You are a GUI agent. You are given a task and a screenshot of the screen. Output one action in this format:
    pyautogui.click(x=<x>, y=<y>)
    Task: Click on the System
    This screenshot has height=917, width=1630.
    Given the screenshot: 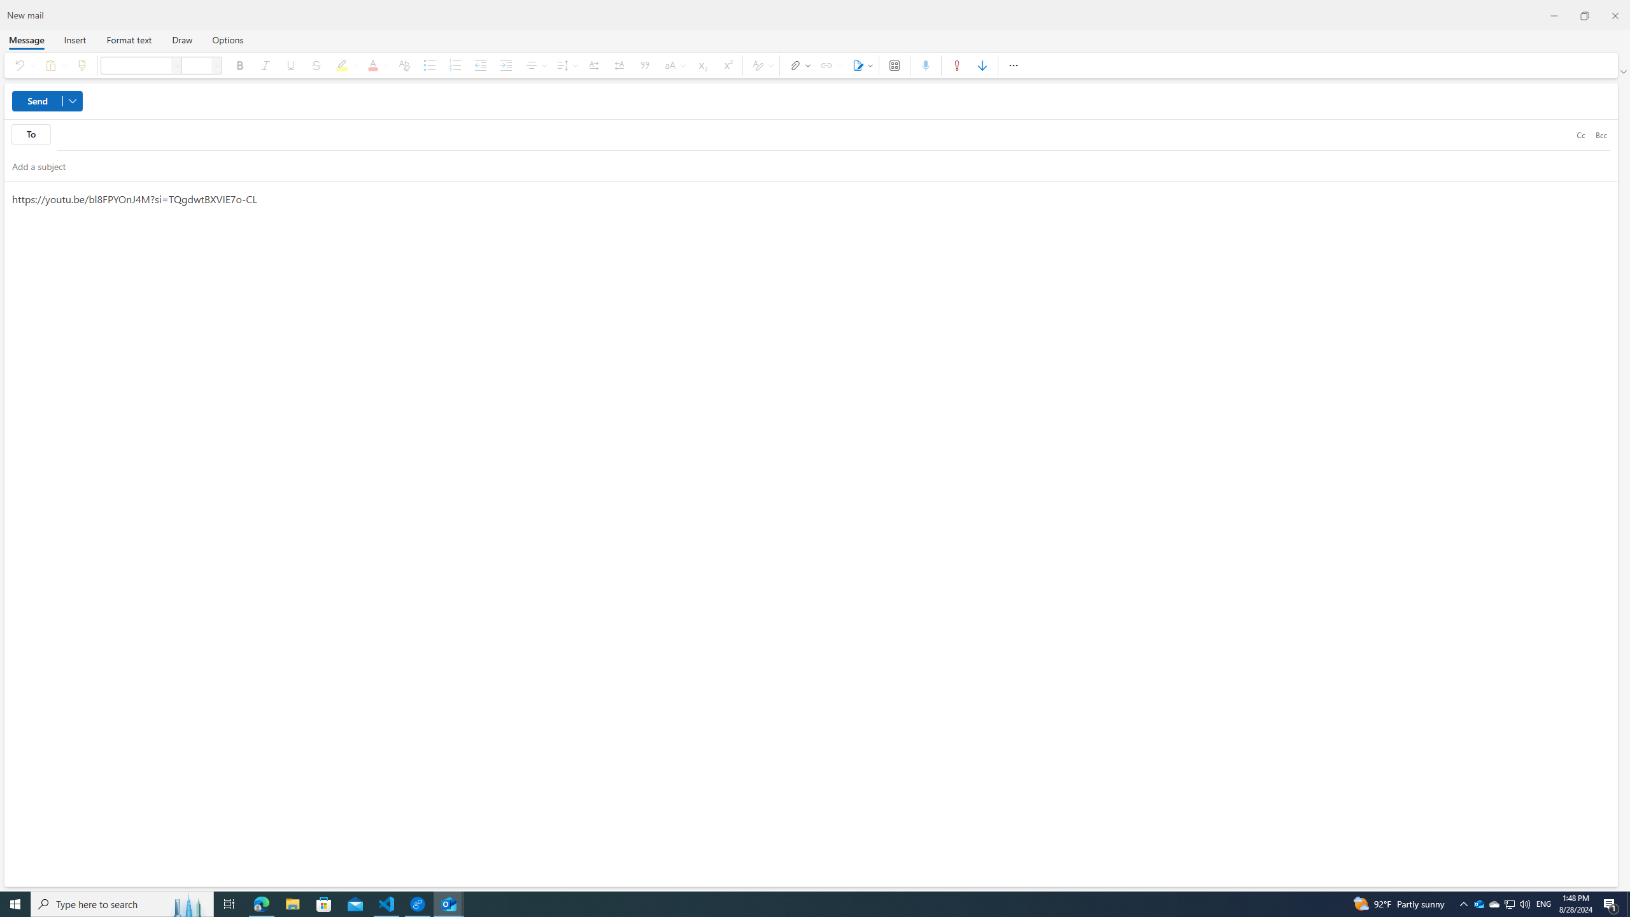 What is the action you would take?
    pyautogui.click(x=8, y=6)
    